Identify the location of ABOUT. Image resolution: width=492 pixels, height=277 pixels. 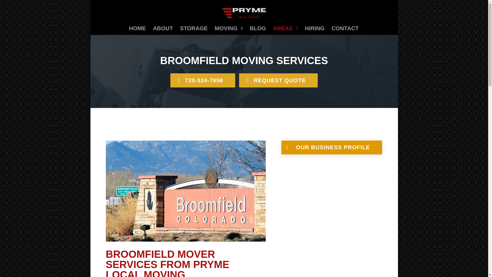
(163, 31).